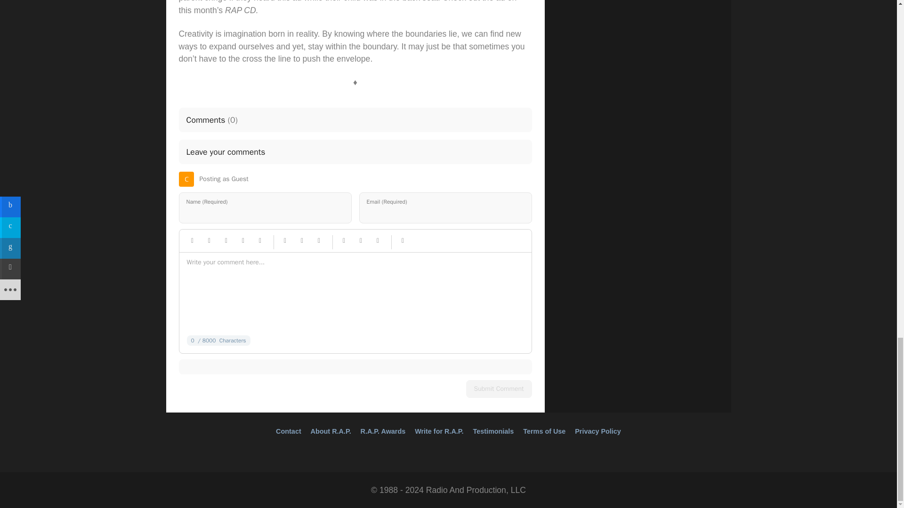  What do you see at coordinates (344, 241) in the screenshot?
I see `Bullet List` at bounding box center [344, 241].